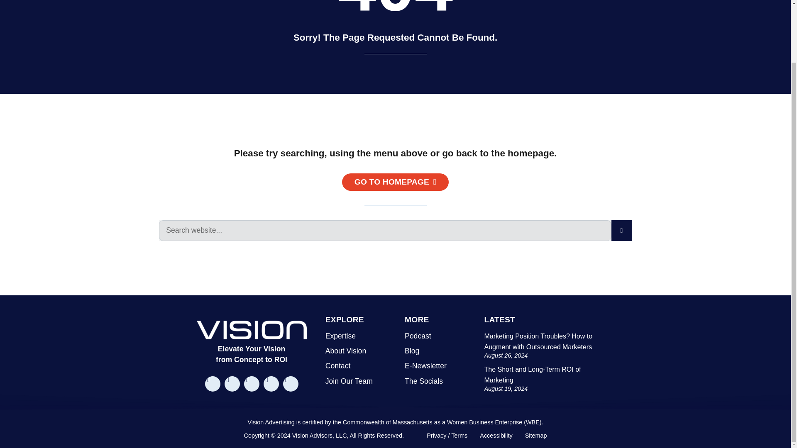  I want to click on view our youtube channel - link opens a new window, so click(271, 384).